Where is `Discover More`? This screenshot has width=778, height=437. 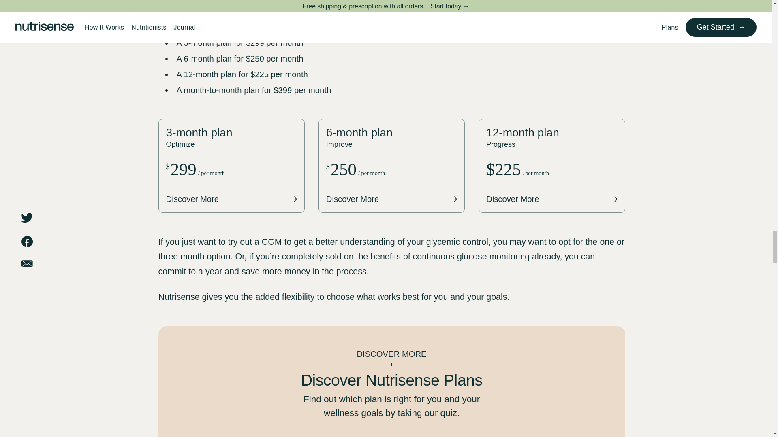 Discover More is located at coordinates (552, 199).